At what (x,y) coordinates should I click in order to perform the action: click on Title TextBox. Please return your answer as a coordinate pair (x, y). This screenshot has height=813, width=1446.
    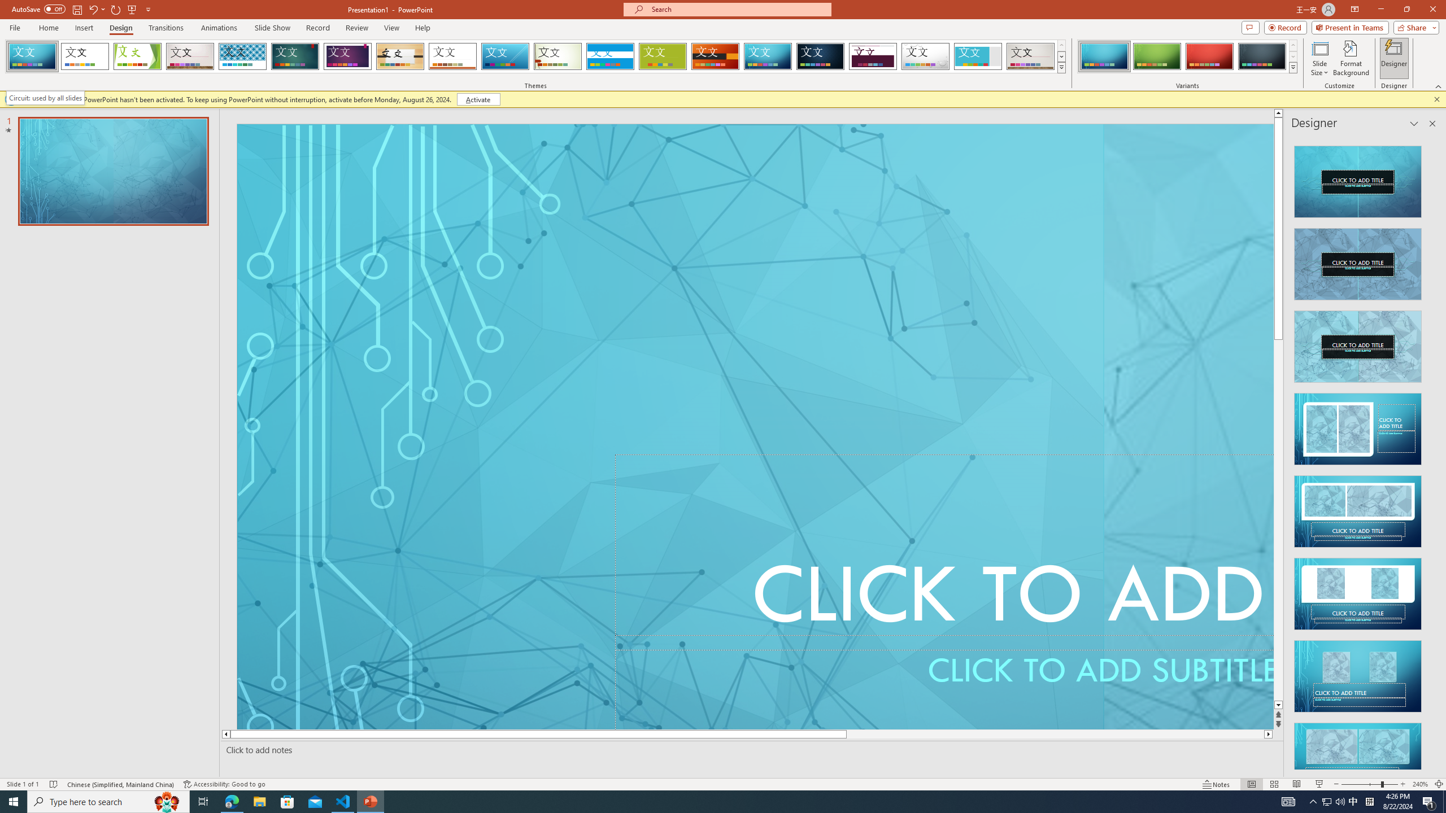
    Looking at the image, I should click on (944, 552).